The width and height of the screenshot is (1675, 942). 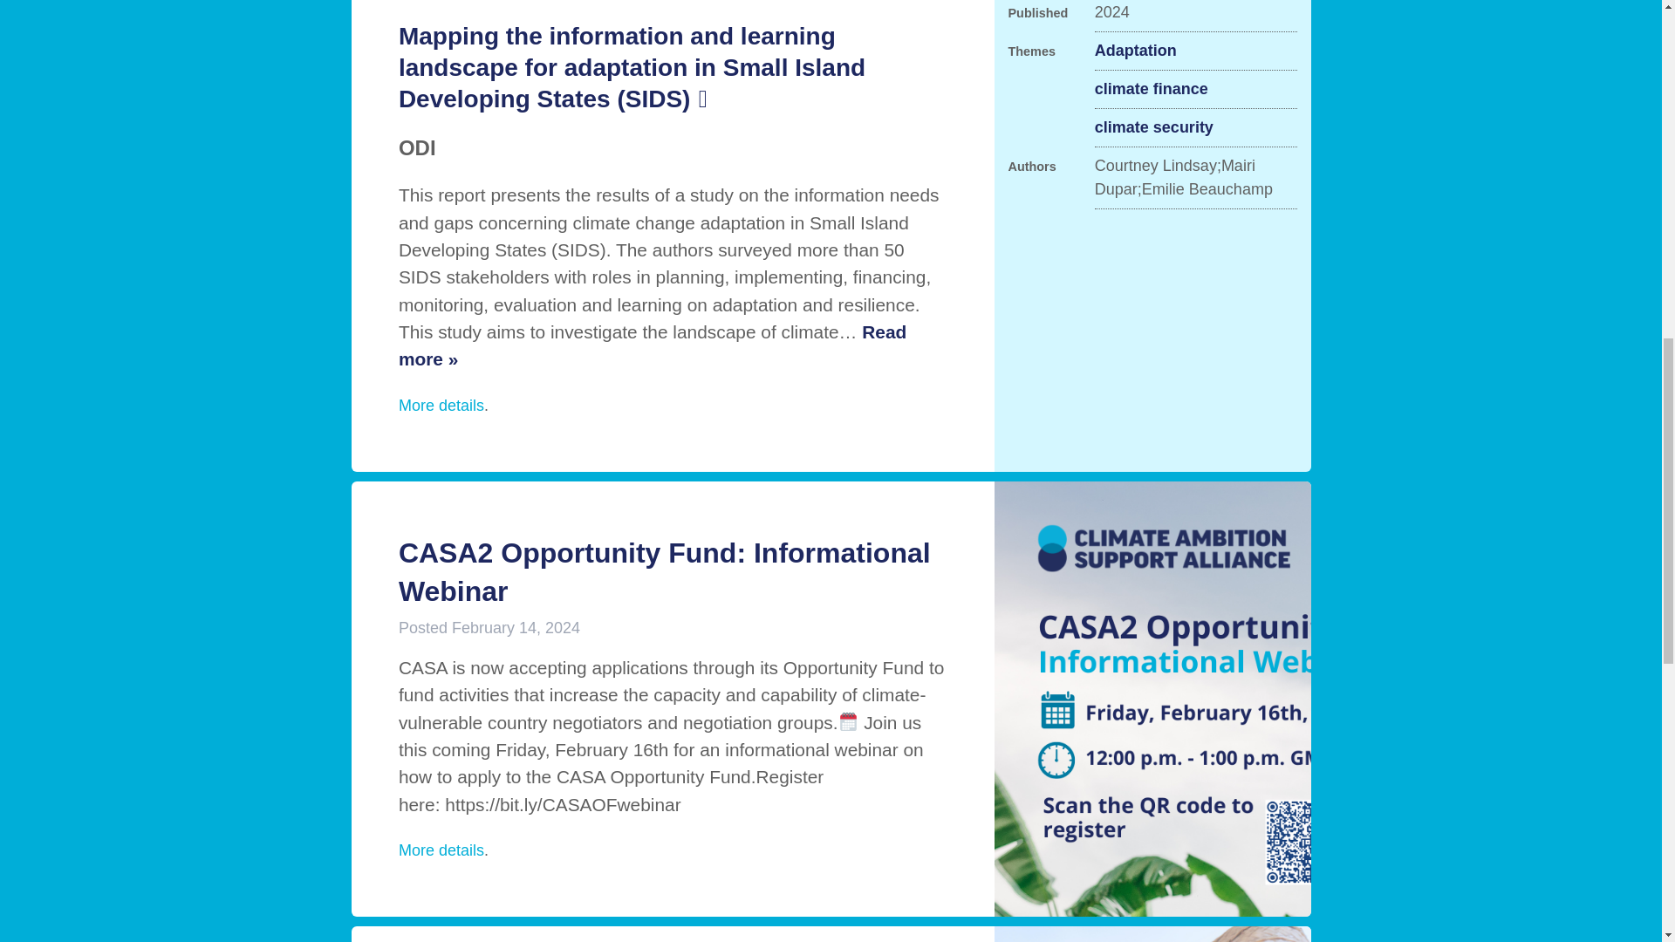 I want to click on climate finance, so click(x=1152, y=89).